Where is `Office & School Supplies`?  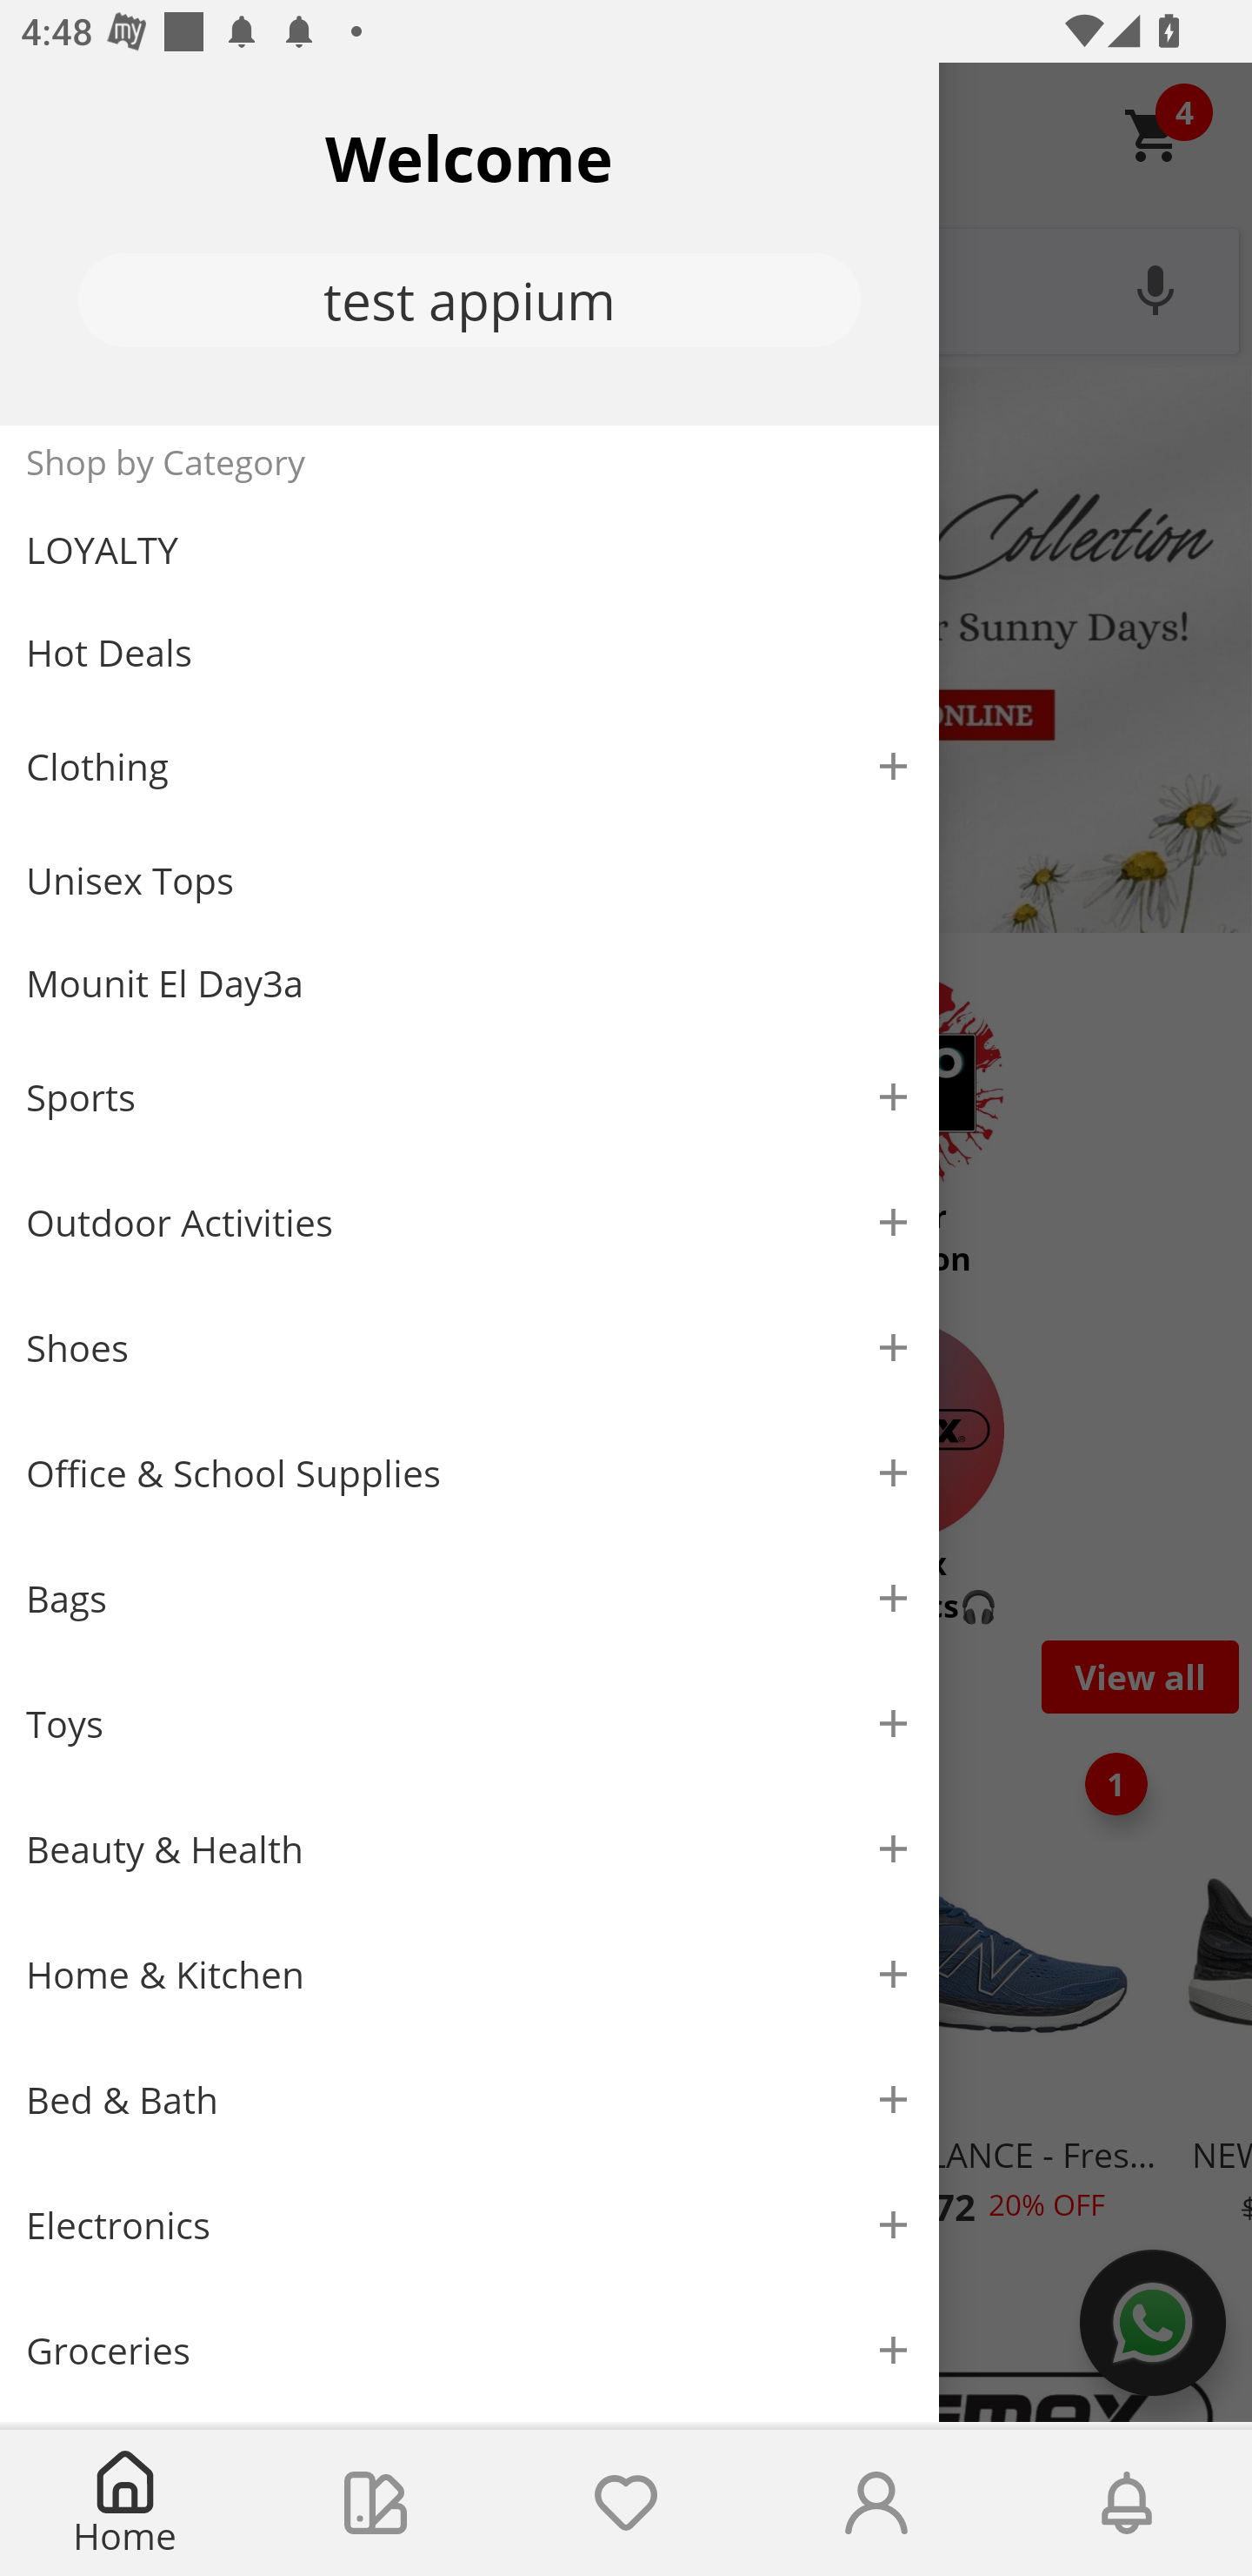
Office & School Supplies is located at coordinates (469, 1473).